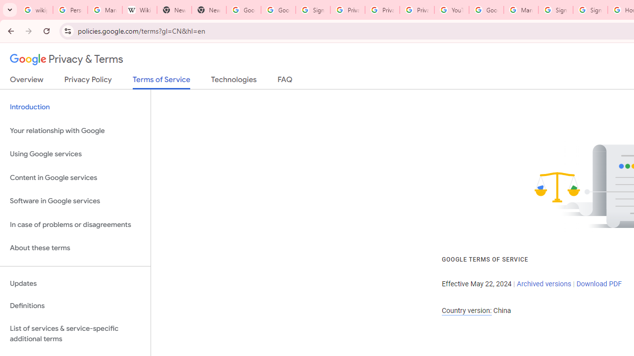 Image resolution: width=634 pixels, height=356 pixels. What do you see at coordinates (75, 154) in the screenshot?
I see `Using Google services` at bounding box center [75, 154].